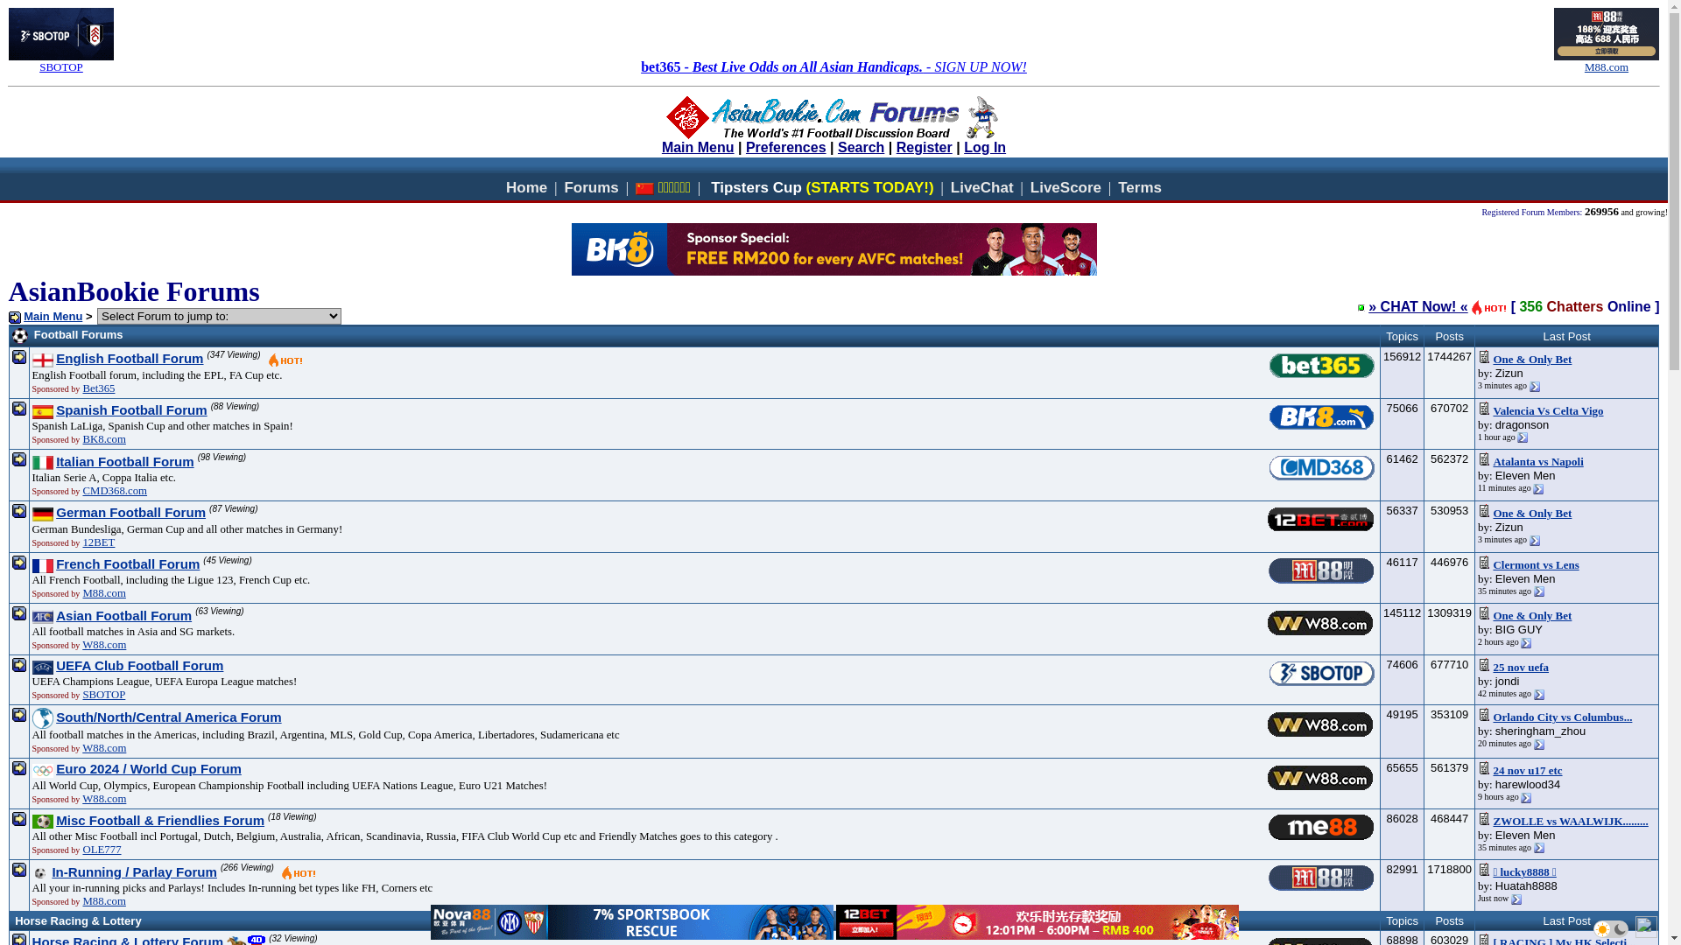 Image resolution: width=1681 pixels, height=945 pixels. What do you see at coordinates (1571, 822) in the screenshot?
I see `ZWOLLE vs WAALWIJK.........` at bounding box center [1571, 822].